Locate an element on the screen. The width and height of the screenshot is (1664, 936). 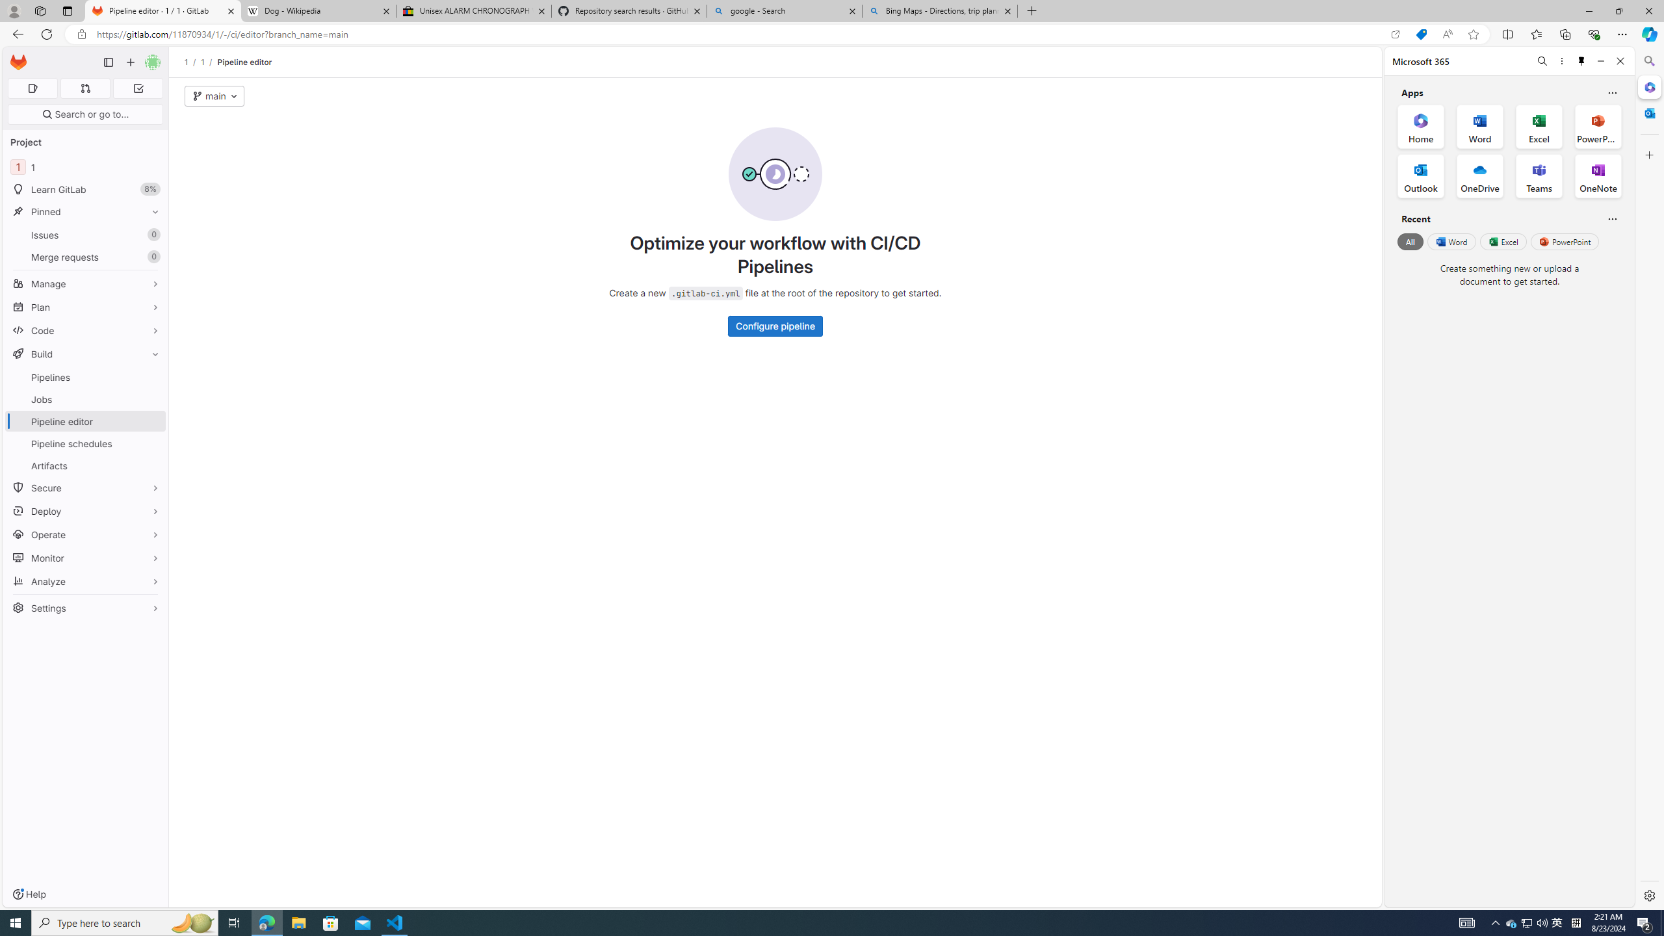
Merge requests 0 is located at coordinates (86, 256).